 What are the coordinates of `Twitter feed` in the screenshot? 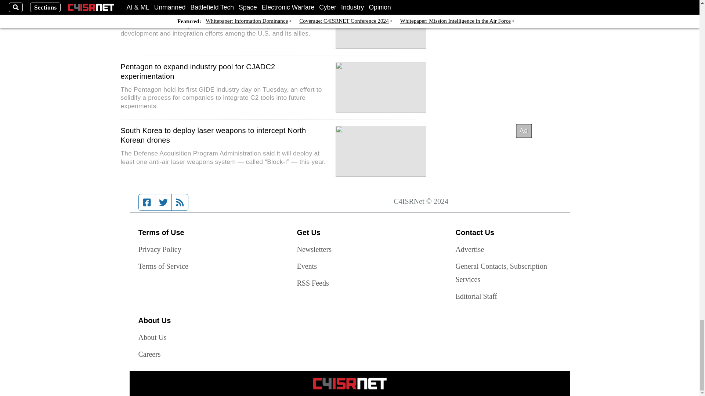 It's located at (163, 202).